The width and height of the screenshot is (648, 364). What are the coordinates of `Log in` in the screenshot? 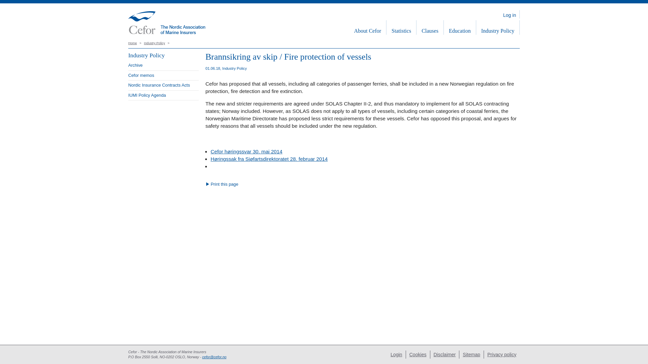 It's located at (510, 14).